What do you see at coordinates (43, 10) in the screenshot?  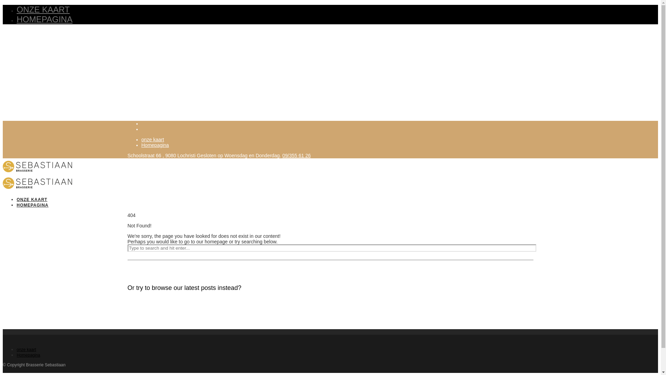 I see `ONZE KAART` at bounding box center [43, 10].